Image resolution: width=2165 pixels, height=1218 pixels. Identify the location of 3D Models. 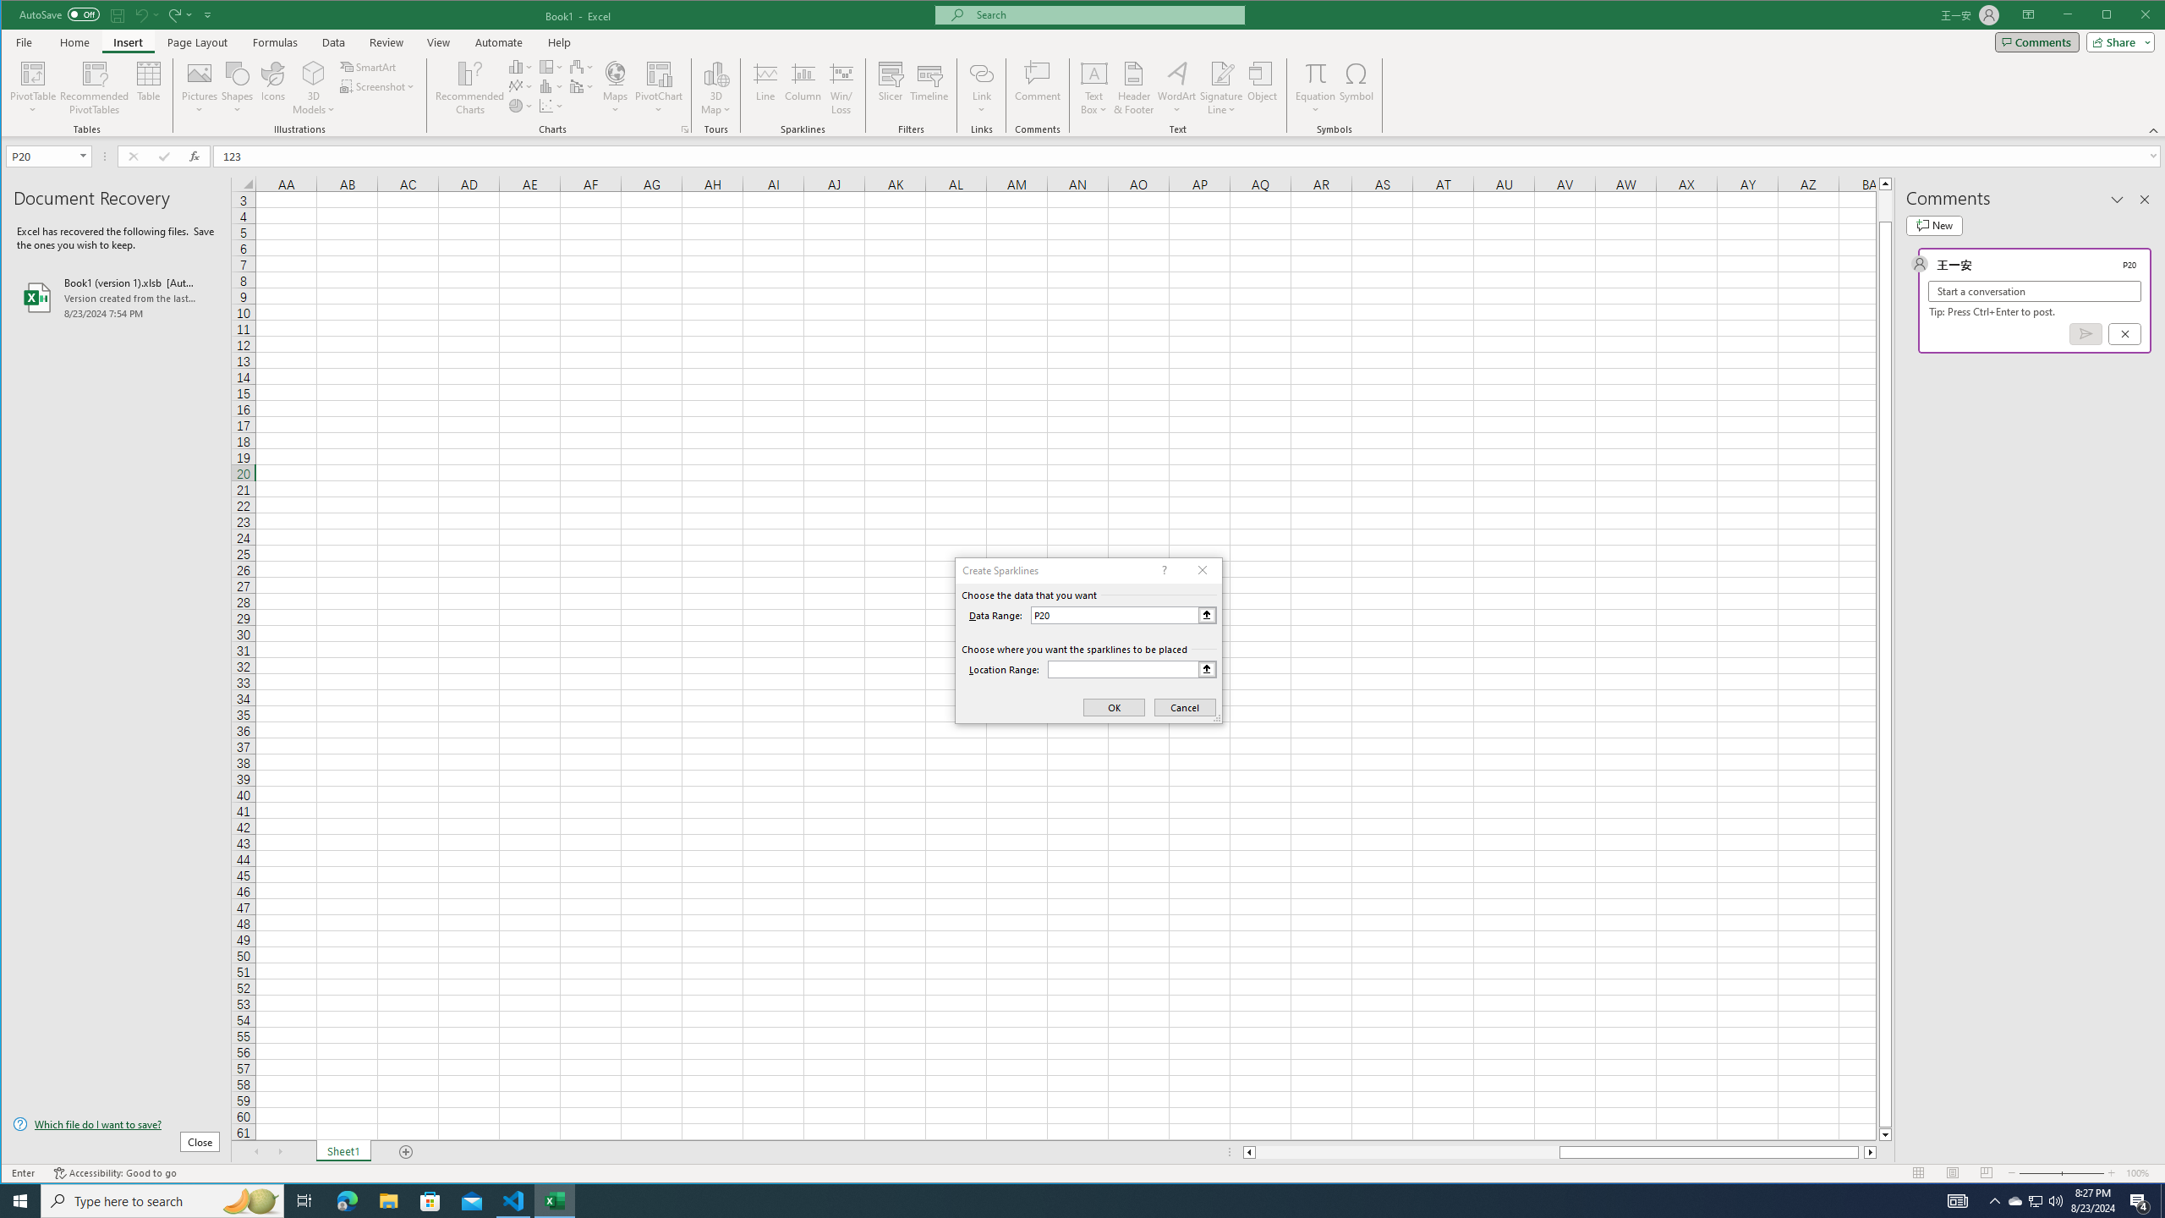
(314, 88).